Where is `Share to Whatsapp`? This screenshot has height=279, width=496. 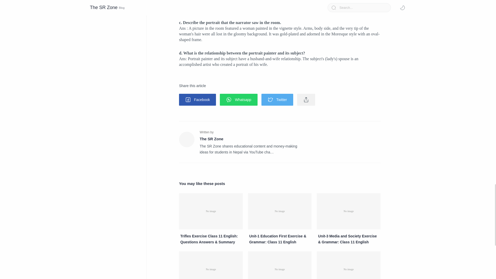
Share to Whatsapp is located at coordinates (238, 100).